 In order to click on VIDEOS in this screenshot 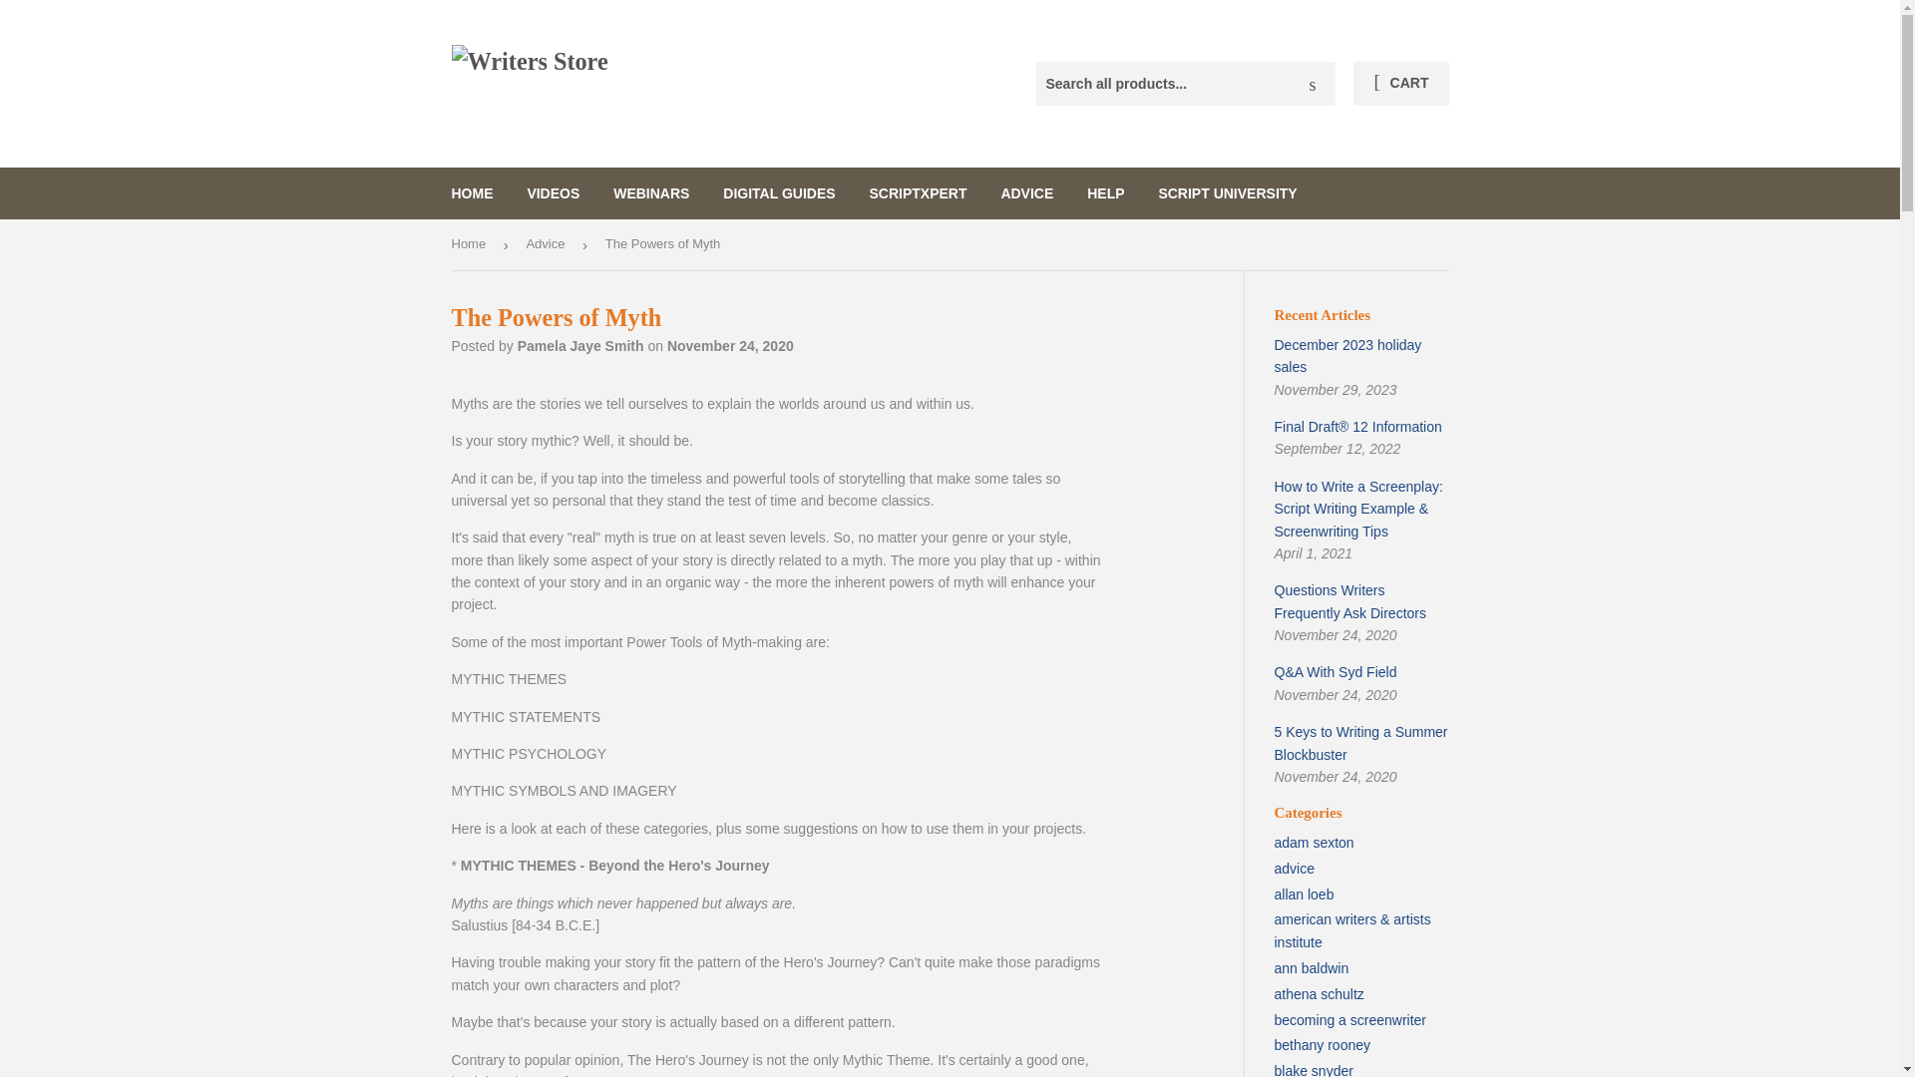, I will do `click(553, 193)`.